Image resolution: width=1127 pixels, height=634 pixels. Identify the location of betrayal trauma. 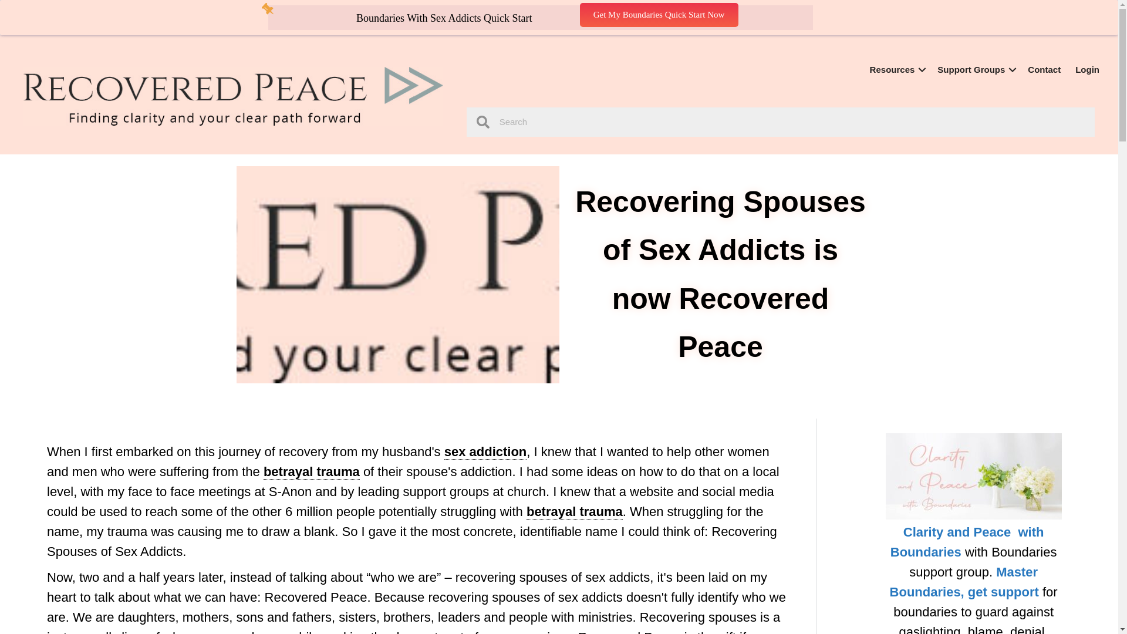
(311, 471).